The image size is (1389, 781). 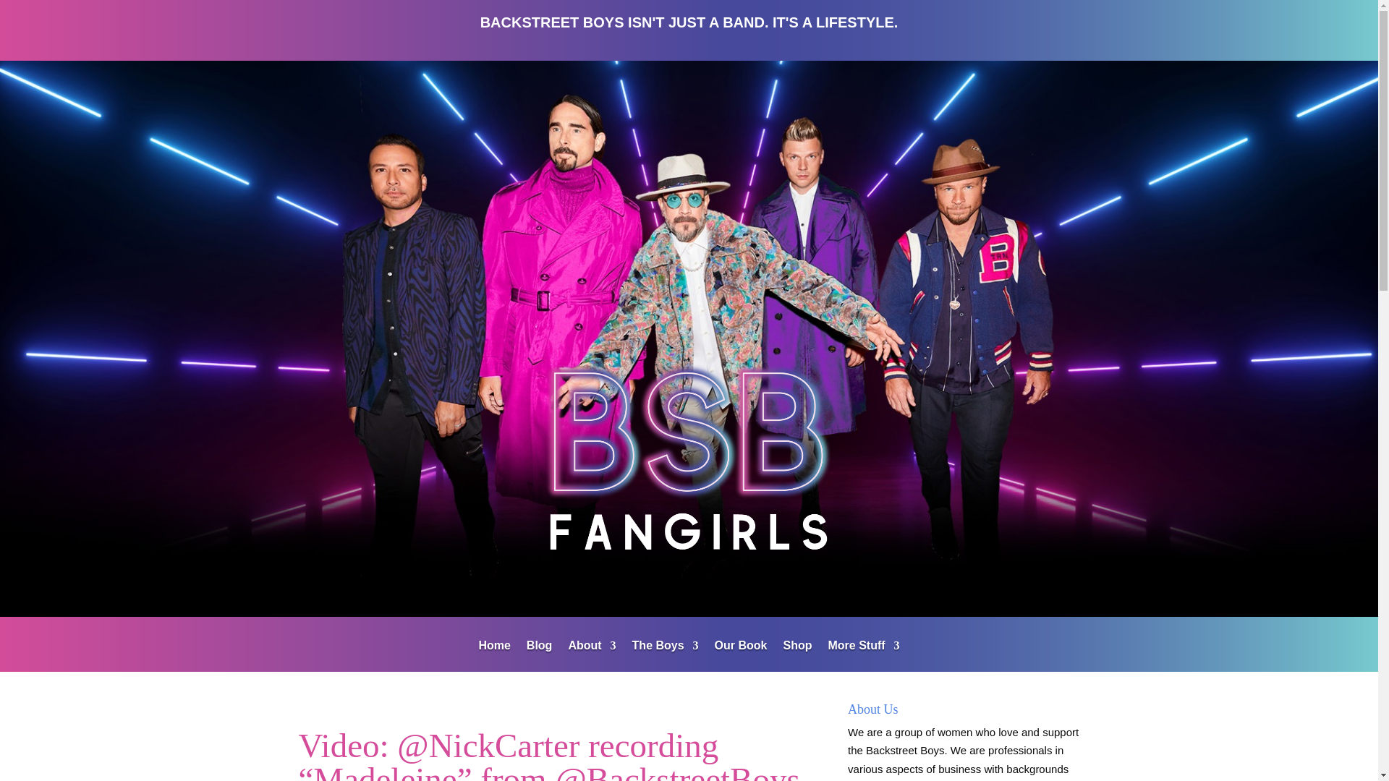 What do you see at coordinates (665, 655) in the screenshot?
I see `The Boys` at bounding box center [665, 655].